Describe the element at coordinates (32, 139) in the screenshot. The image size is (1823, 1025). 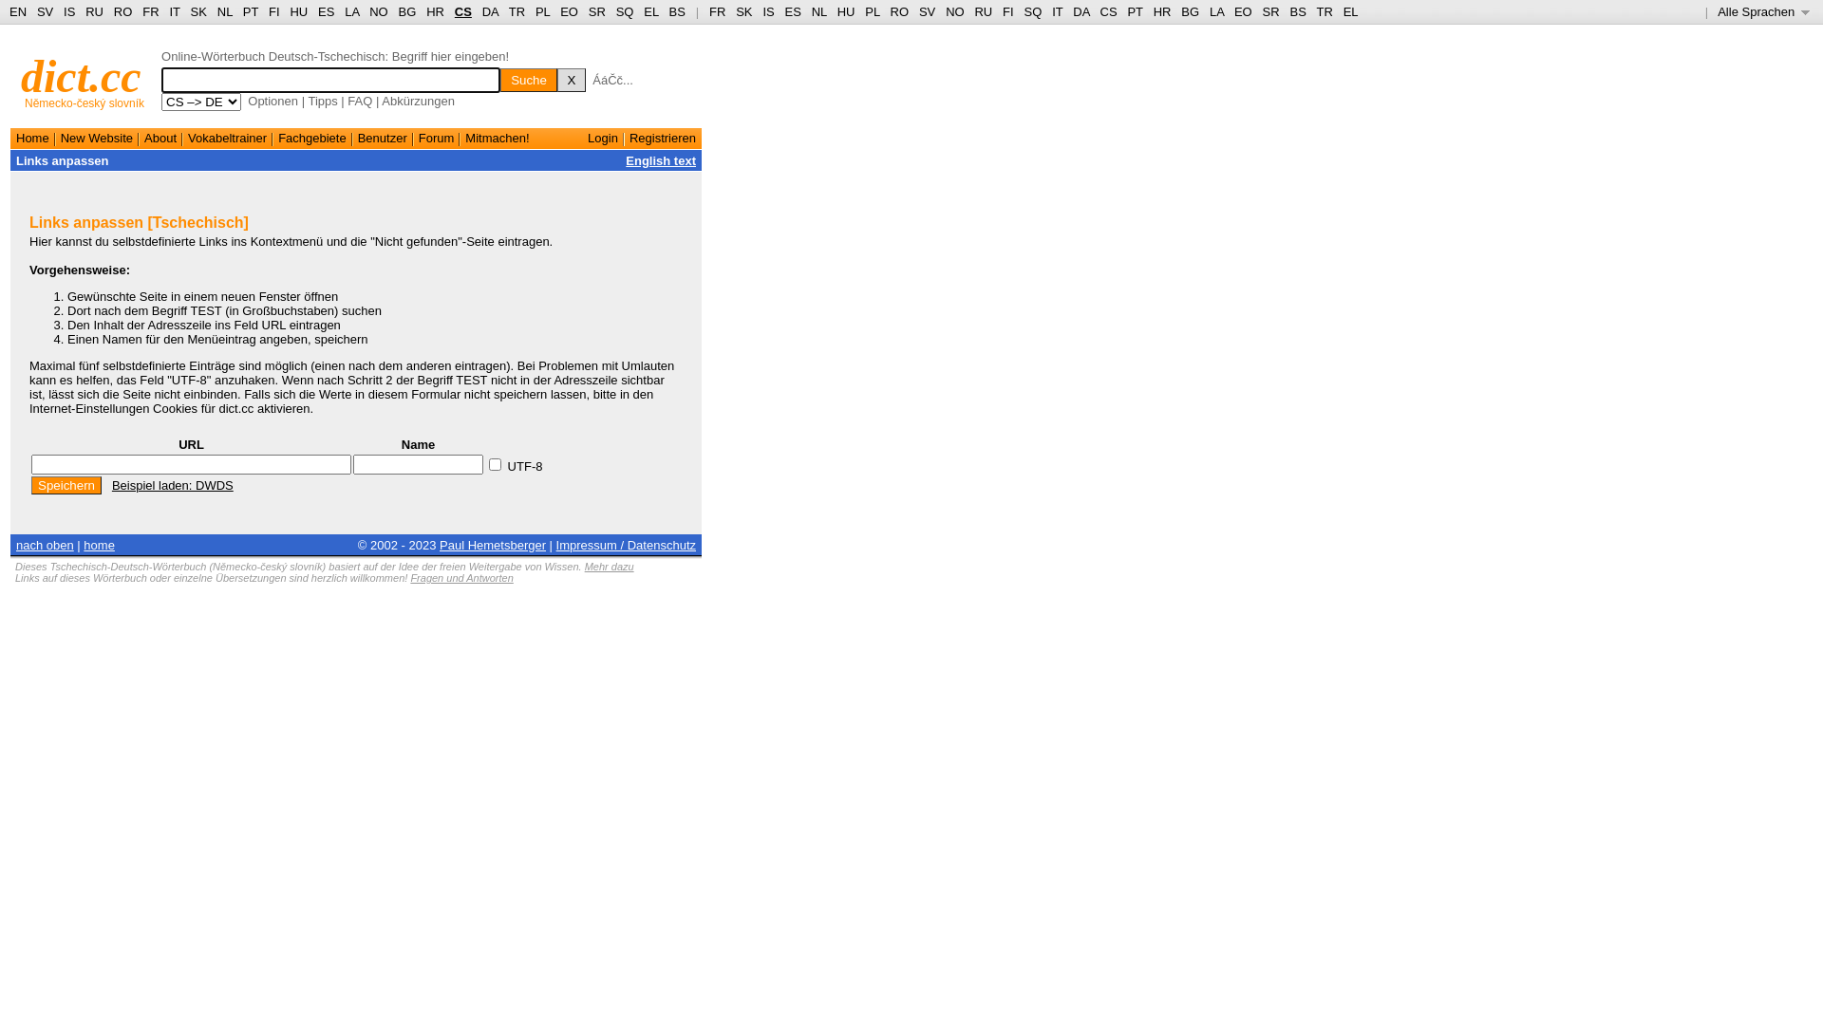
I see `Home` at that location.